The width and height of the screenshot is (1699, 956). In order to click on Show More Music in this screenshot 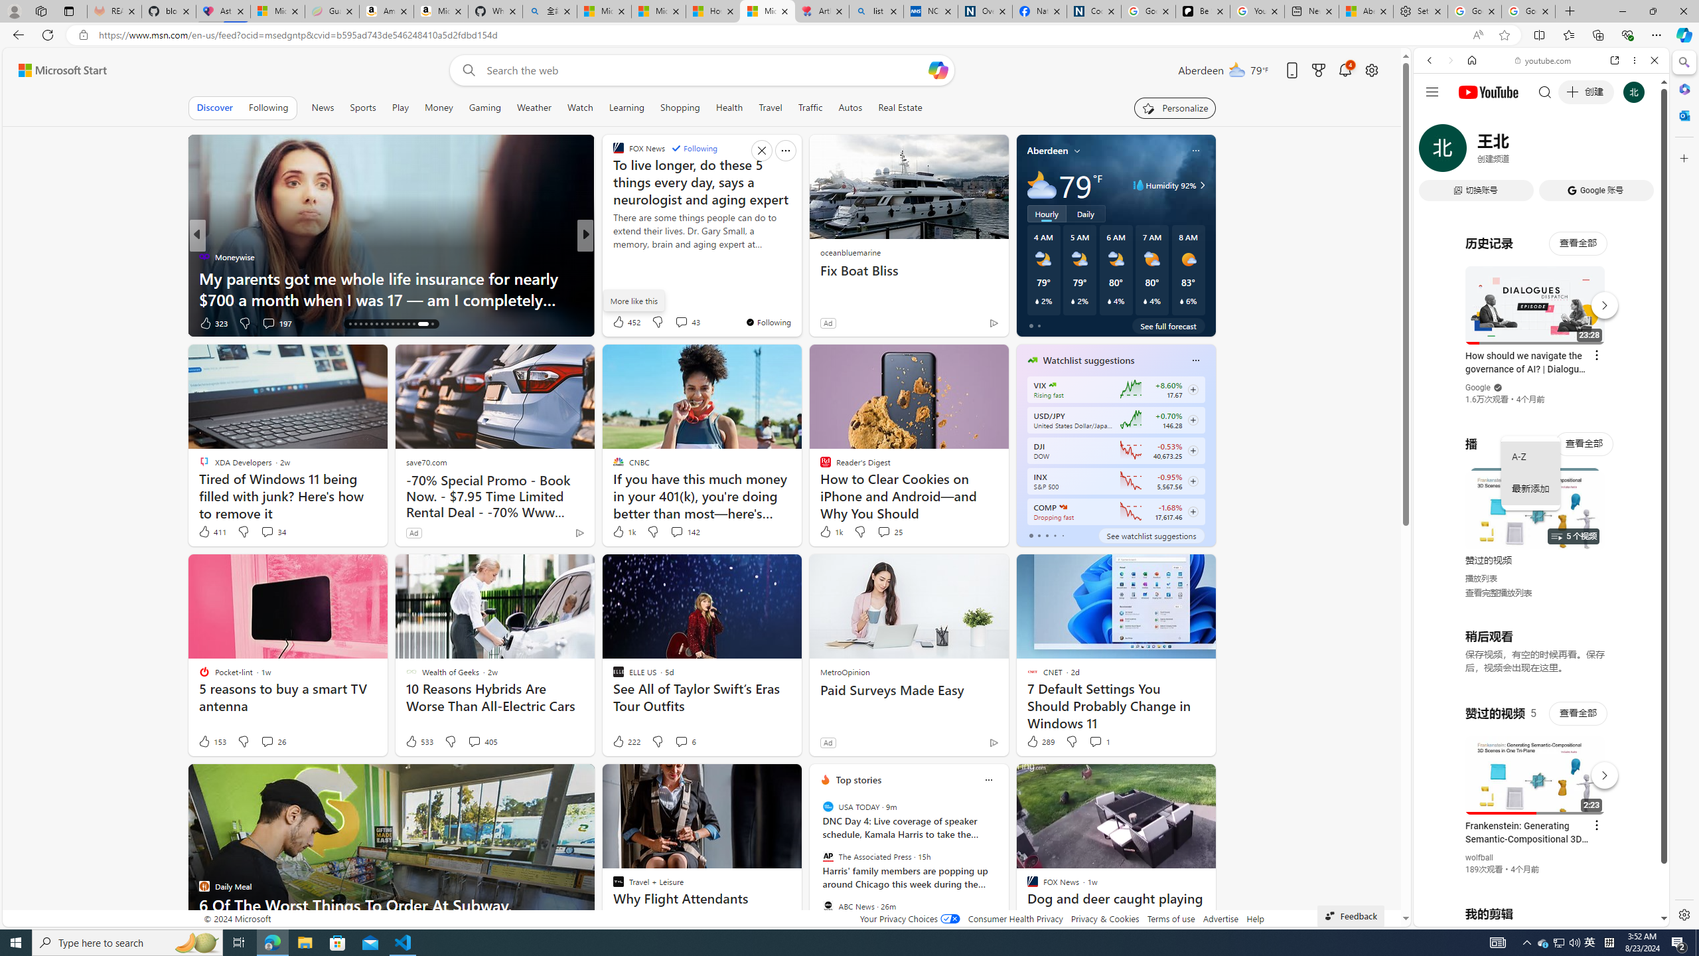, I will do `click(1622, 362)`.